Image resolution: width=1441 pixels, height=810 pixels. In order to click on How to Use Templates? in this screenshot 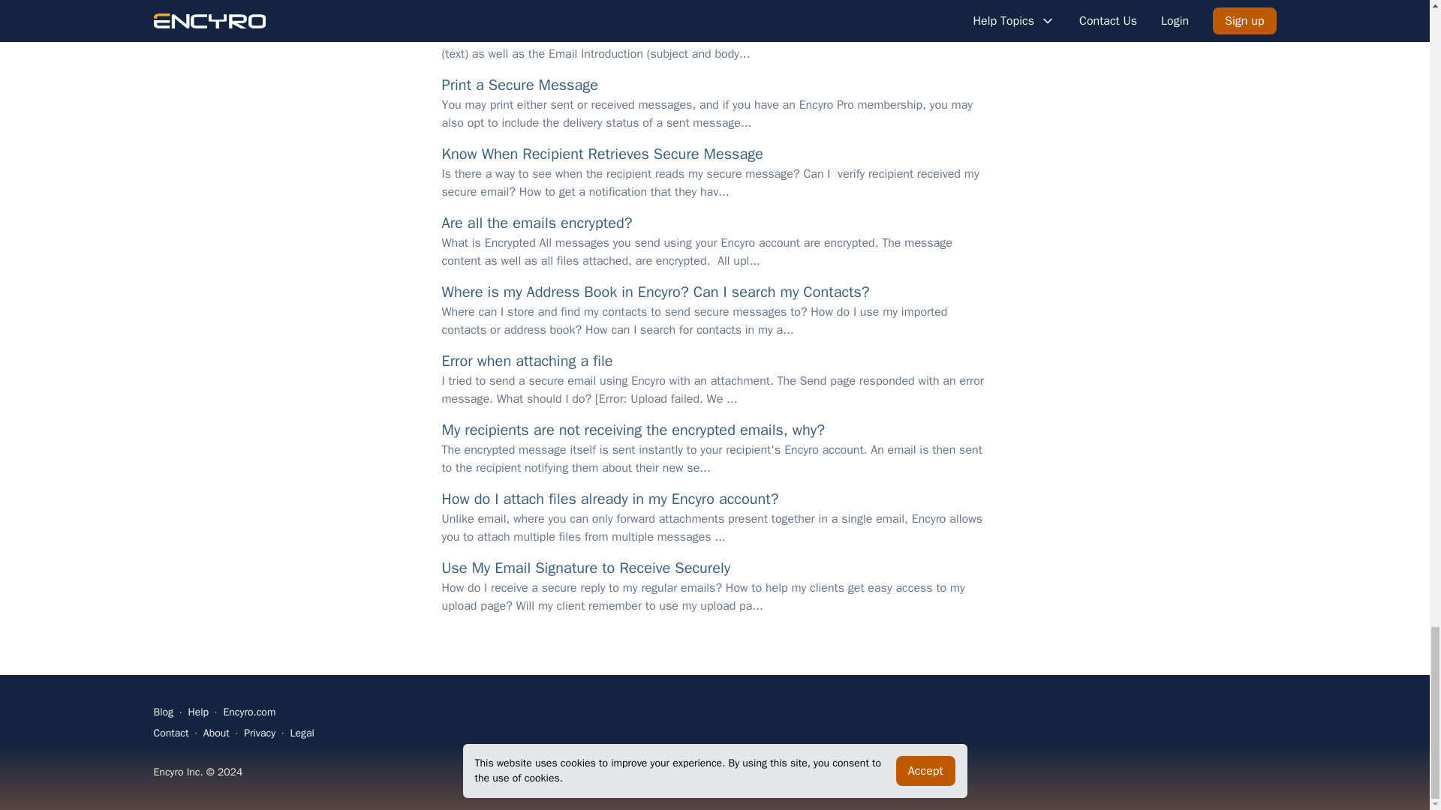, I will do `click(519, 16)`.